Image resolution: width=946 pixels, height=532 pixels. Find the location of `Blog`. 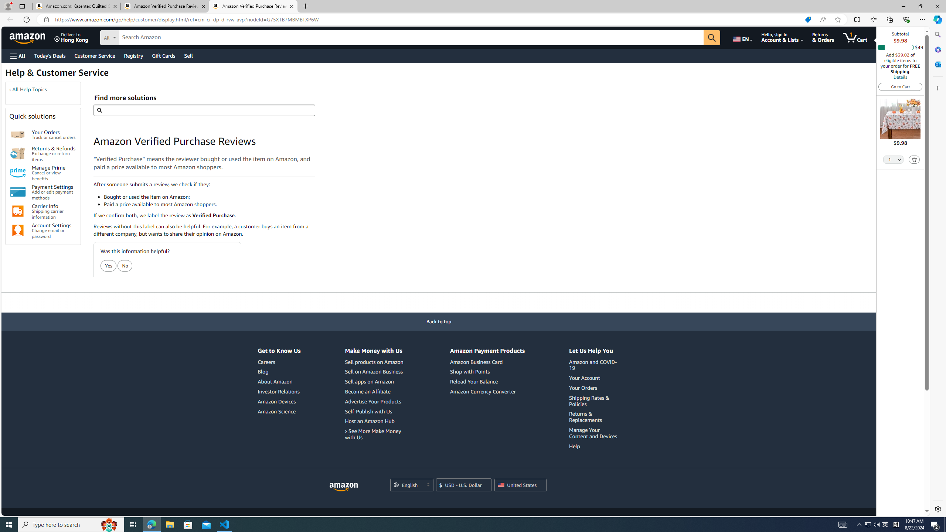

Blog is located at coordinates (263, 372).